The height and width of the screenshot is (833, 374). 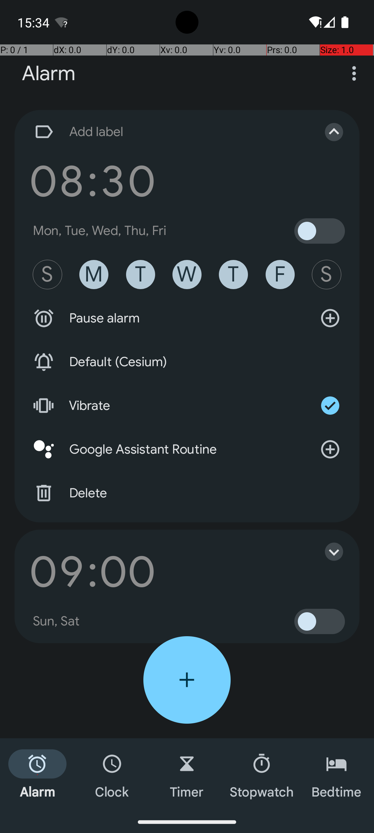 What do you see at coordinates (187, 449) in the screenshot?
I see `Google Assistant Routine` at bounding box center [187, 449].